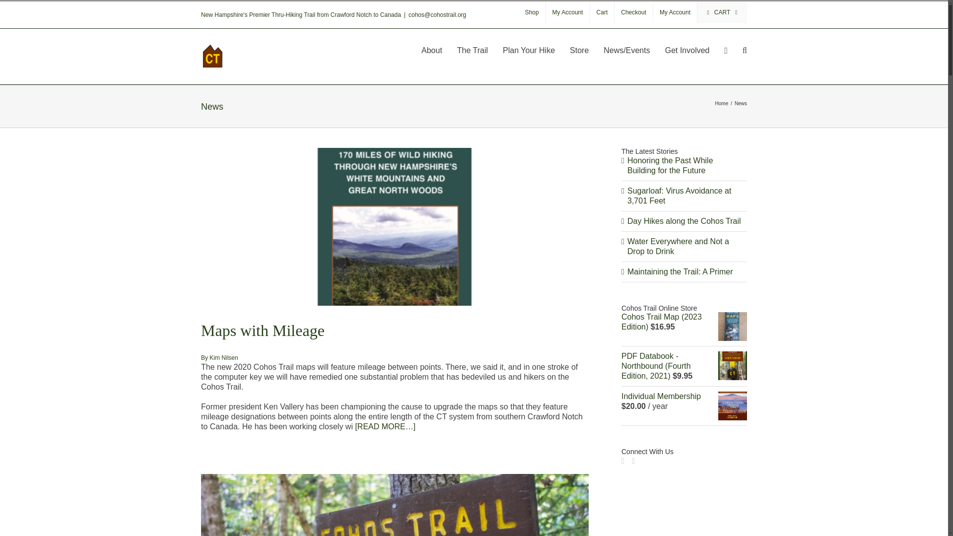 This screenshot has height=536, width=953. I want to click on My Account, so click(568, 12).